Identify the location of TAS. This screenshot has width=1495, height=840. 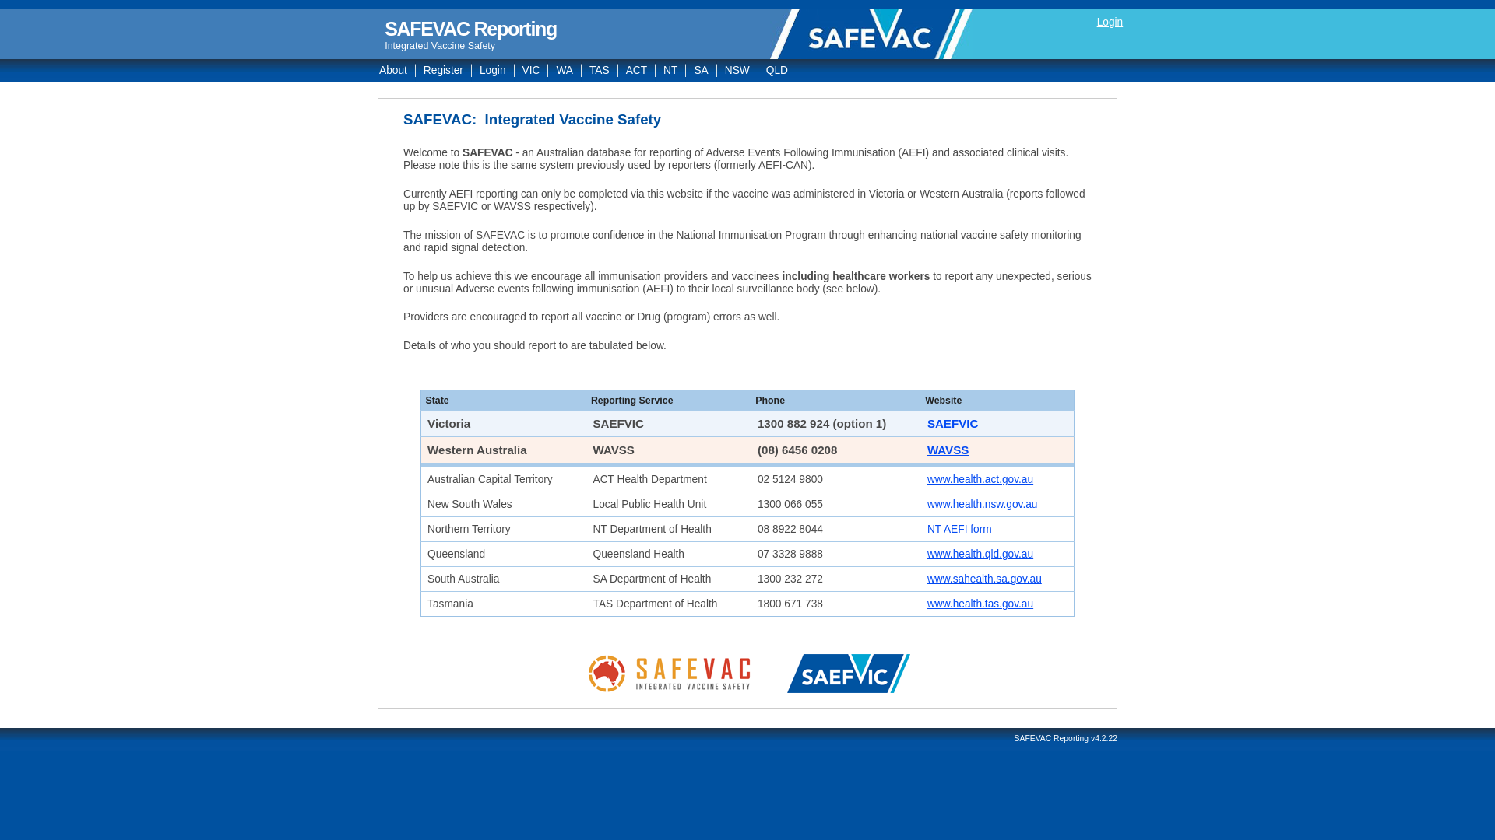
(600, 70).